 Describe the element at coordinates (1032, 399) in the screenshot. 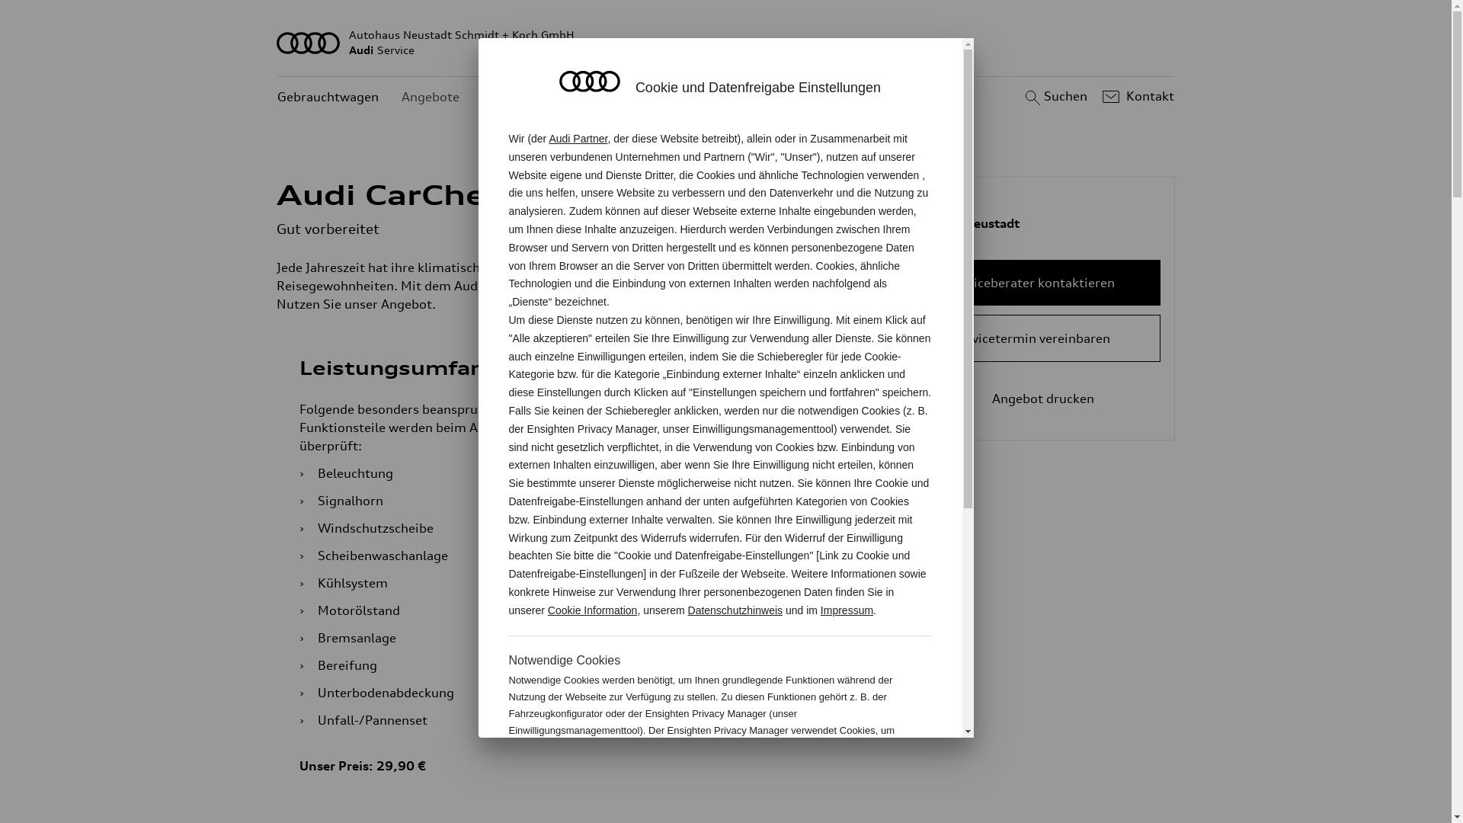

I see `Angebot drucken` at that location.